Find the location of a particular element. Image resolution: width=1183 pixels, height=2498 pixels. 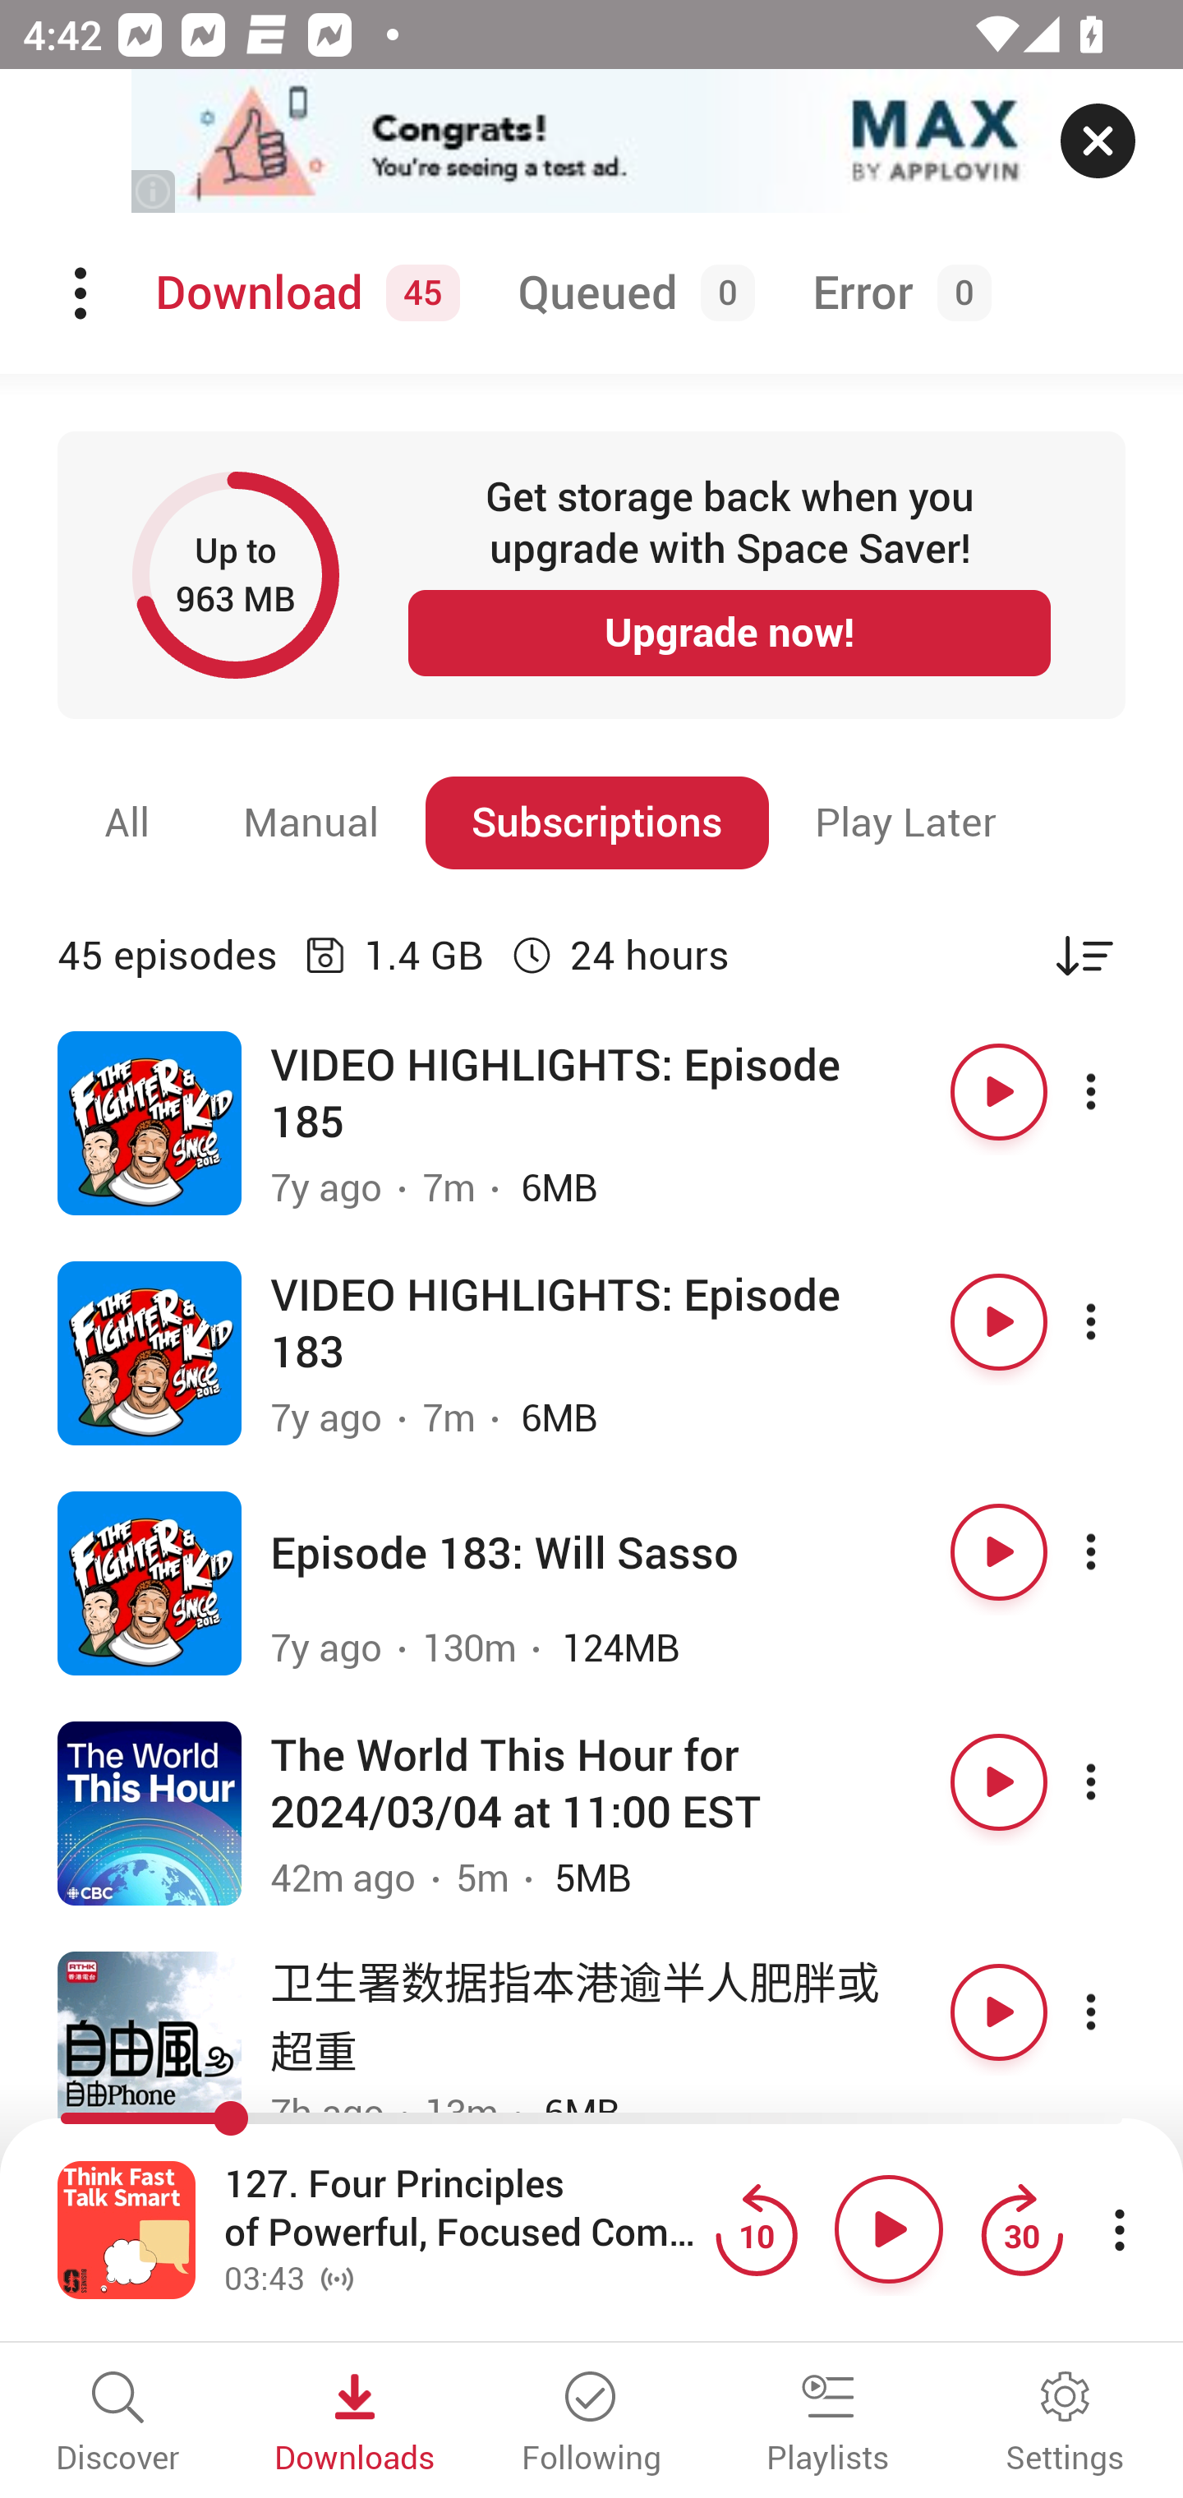

Play button is located at coordinates (889, 2228).